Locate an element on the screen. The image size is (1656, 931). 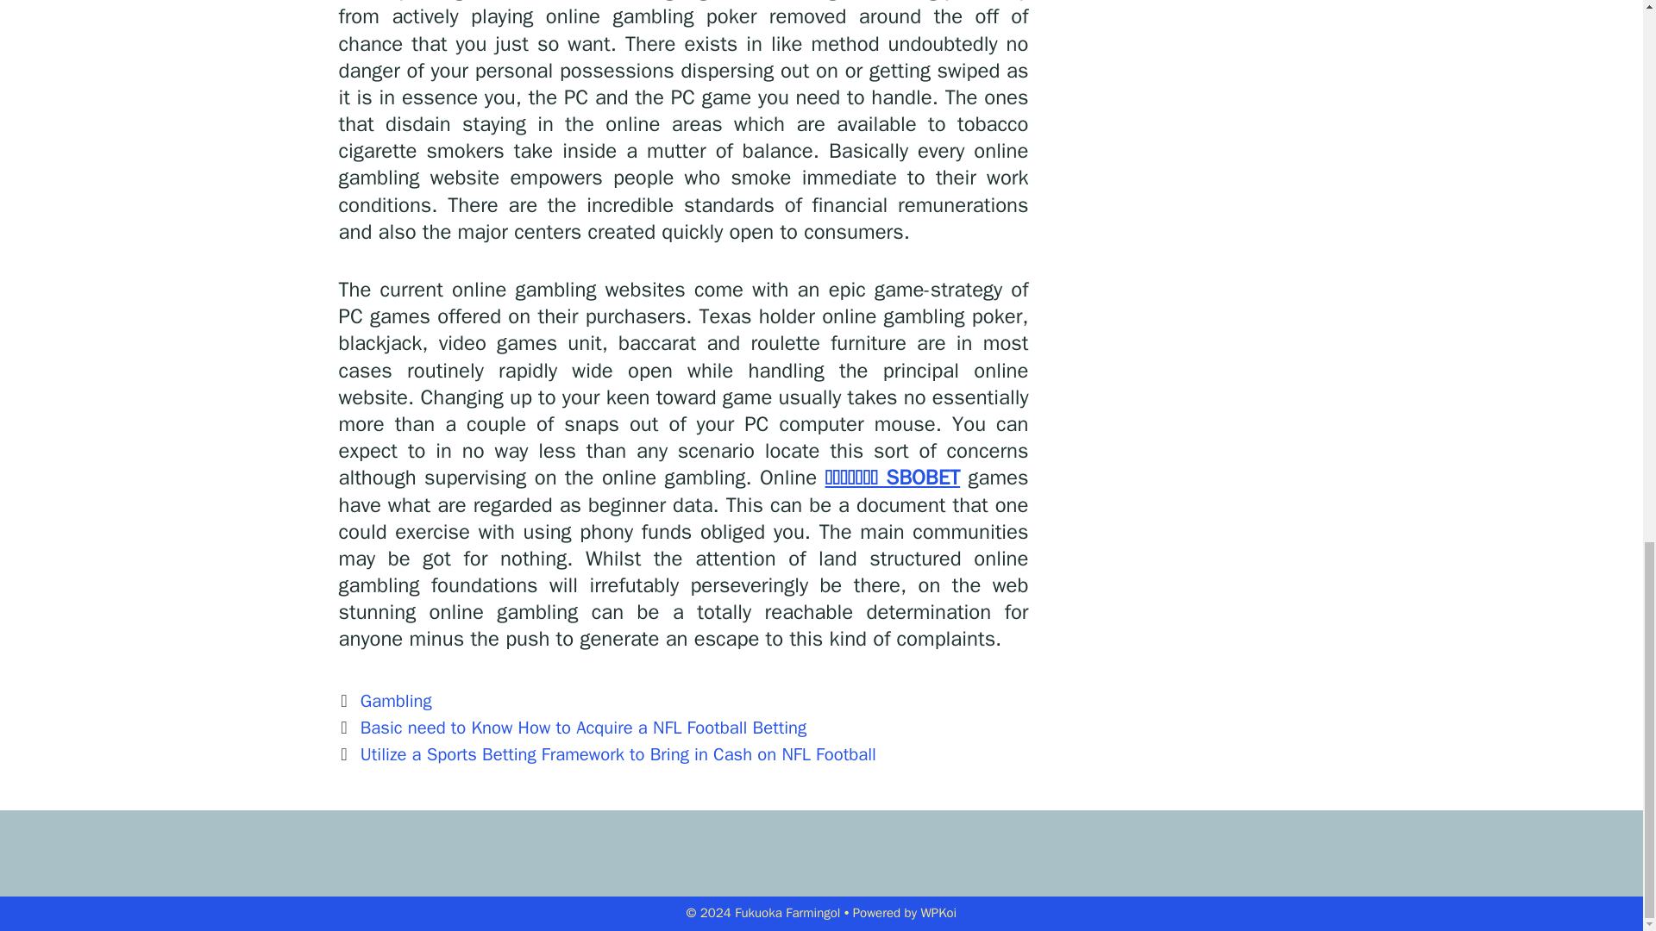
Previous is located at coordinates (572, 728).